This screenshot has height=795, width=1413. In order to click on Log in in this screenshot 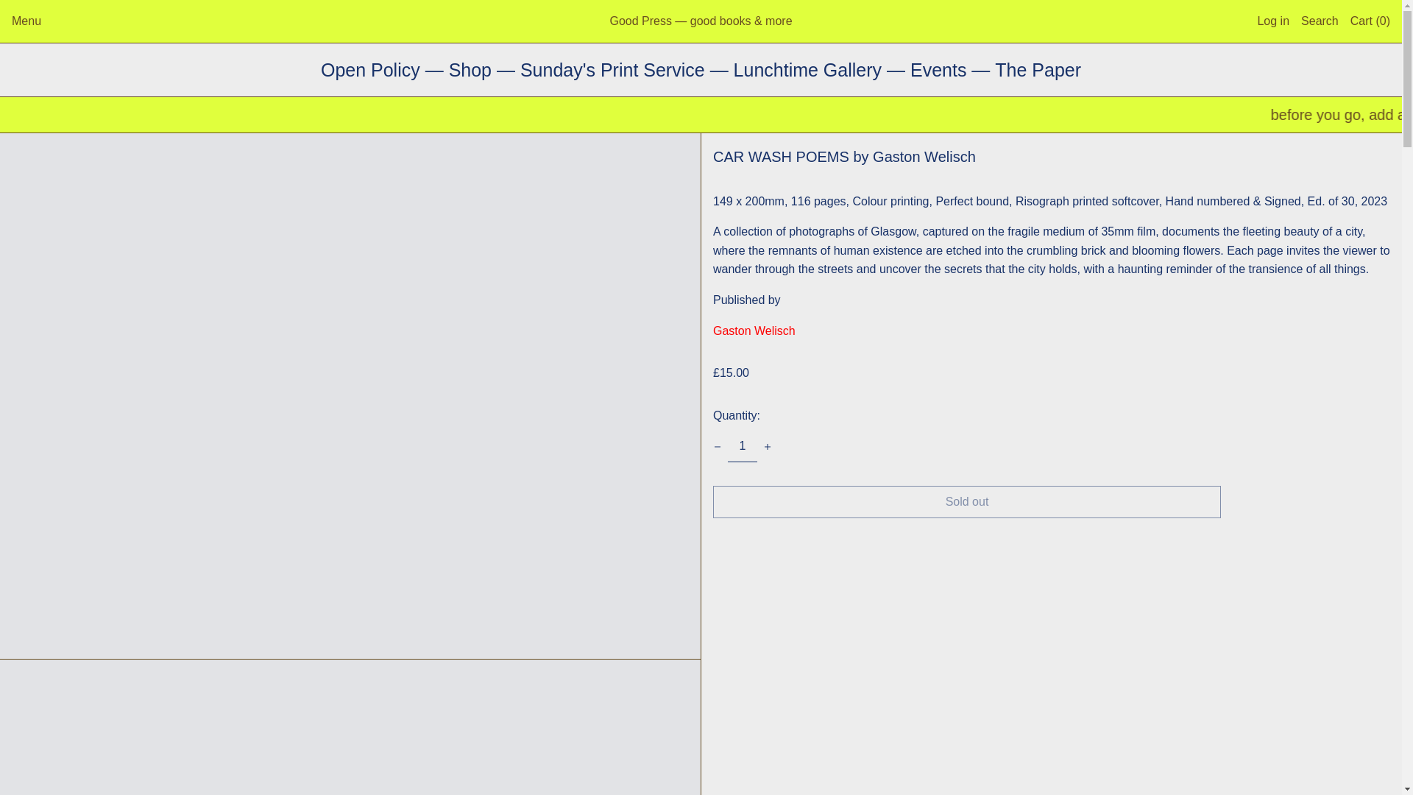, I will do `click(1273, 21)`.